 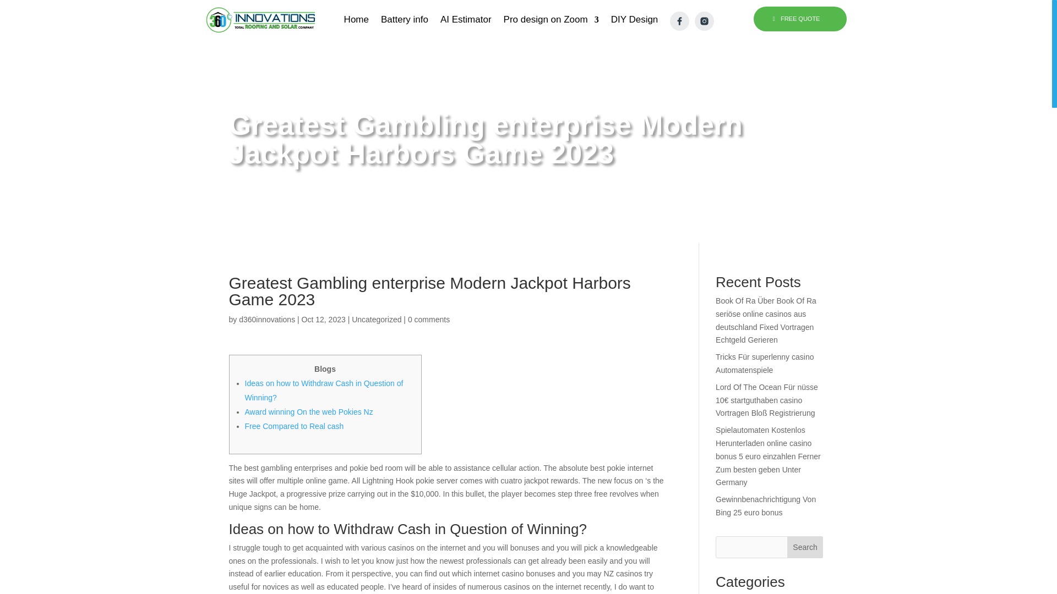 I want to click on Ideas on how to Withdraw Cash in Question of Winning?, so click(x=323, y=391).